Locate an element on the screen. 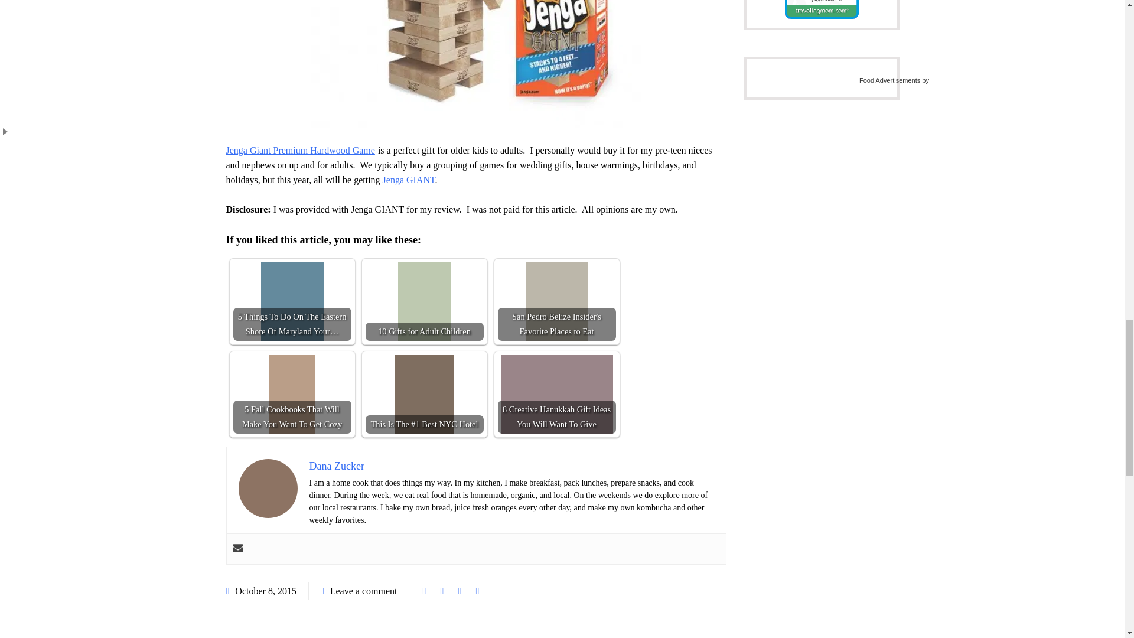 This screenshot has height=638, width=1134. 8 Creative Hanukkah Gift Ideas You Will Want To Give is located at coordinates (557, 394).